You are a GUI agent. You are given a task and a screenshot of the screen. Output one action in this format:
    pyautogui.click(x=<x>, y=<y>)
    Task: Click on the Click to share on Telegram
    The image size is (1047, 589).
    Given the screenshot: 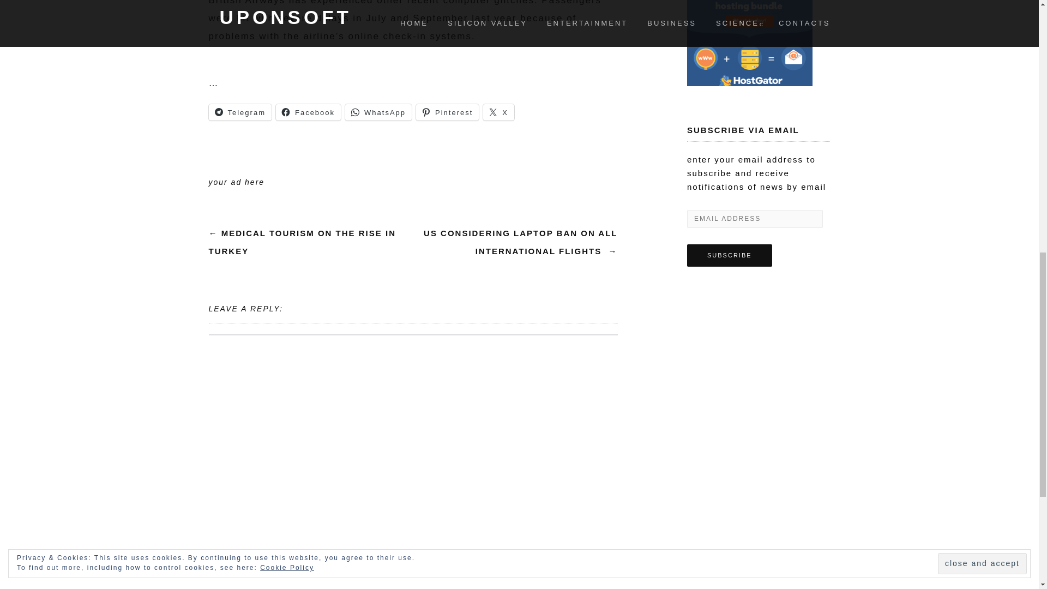 What is the action you would take?
    pyautogui.click(x=240, y=112)
    